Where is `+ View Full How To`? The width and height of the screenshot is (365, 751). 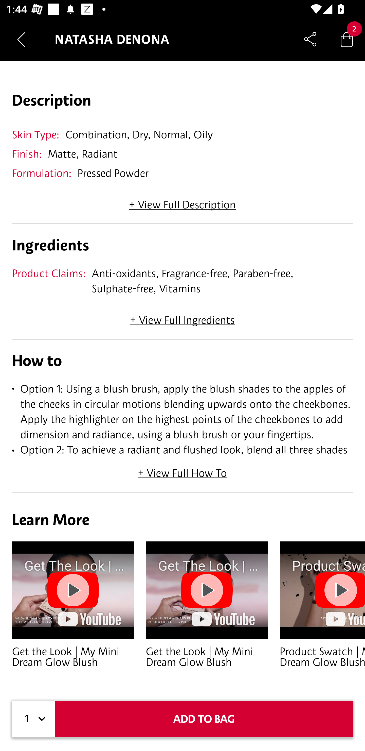 + View Full How To is located at coordinates (182, 470).